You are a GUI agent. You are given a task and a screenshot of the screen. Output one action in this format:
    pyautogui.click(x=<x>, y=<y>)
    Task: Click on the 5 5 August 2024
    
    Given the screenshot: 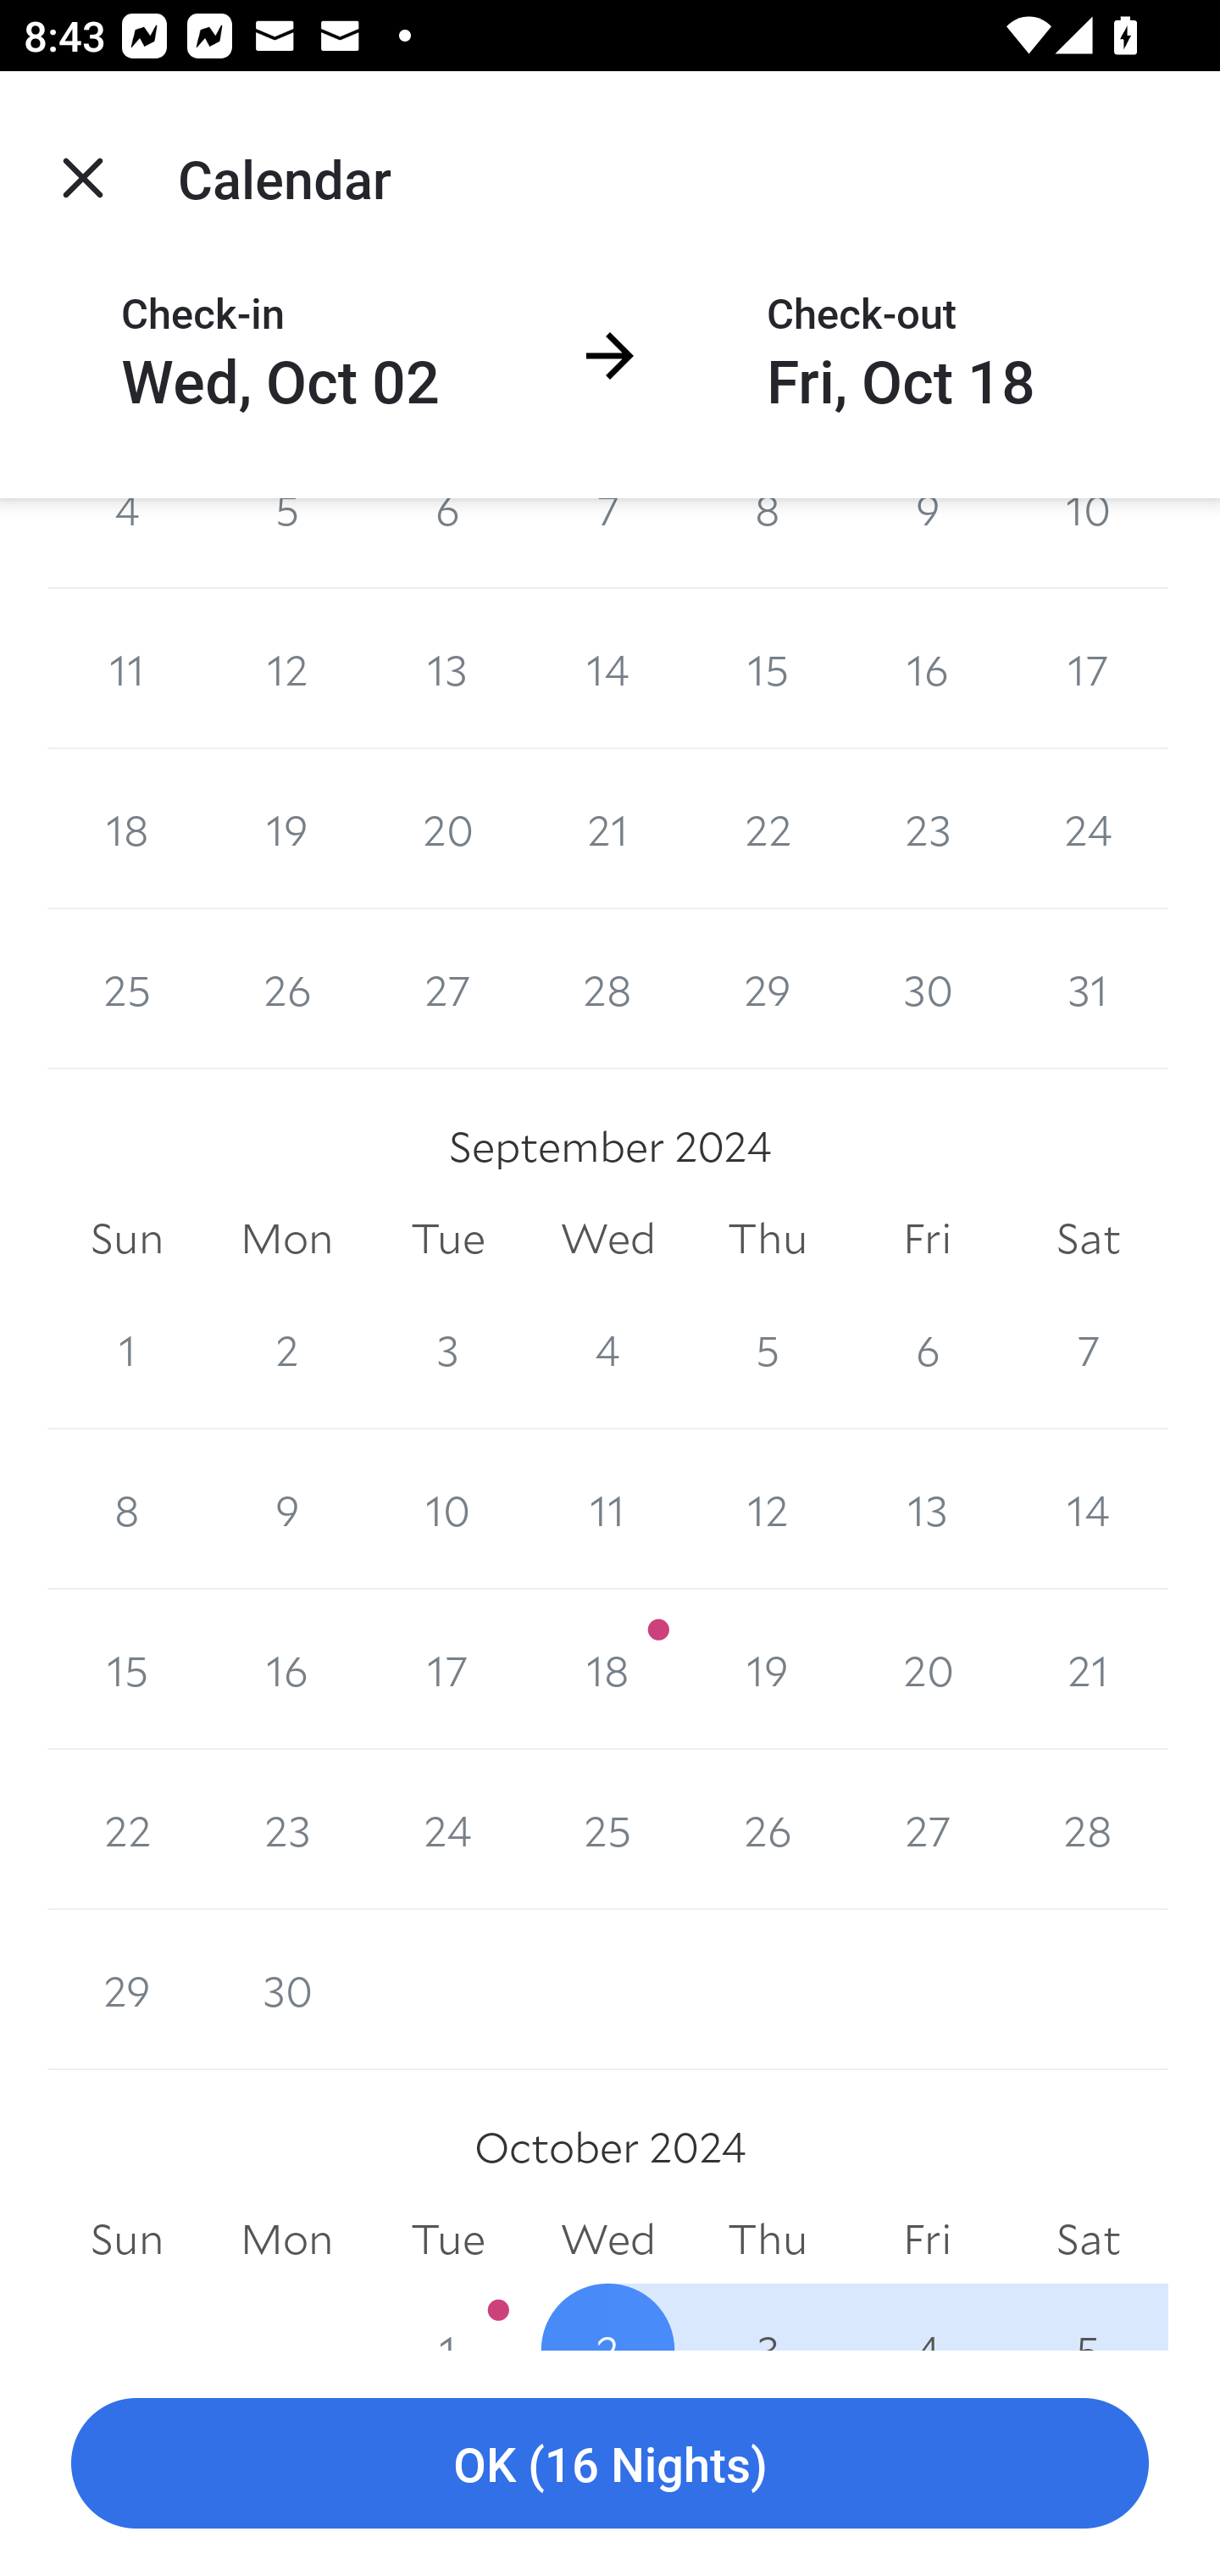 What is the action you would take?
    pyautogui.click(x=286, y=543)
    